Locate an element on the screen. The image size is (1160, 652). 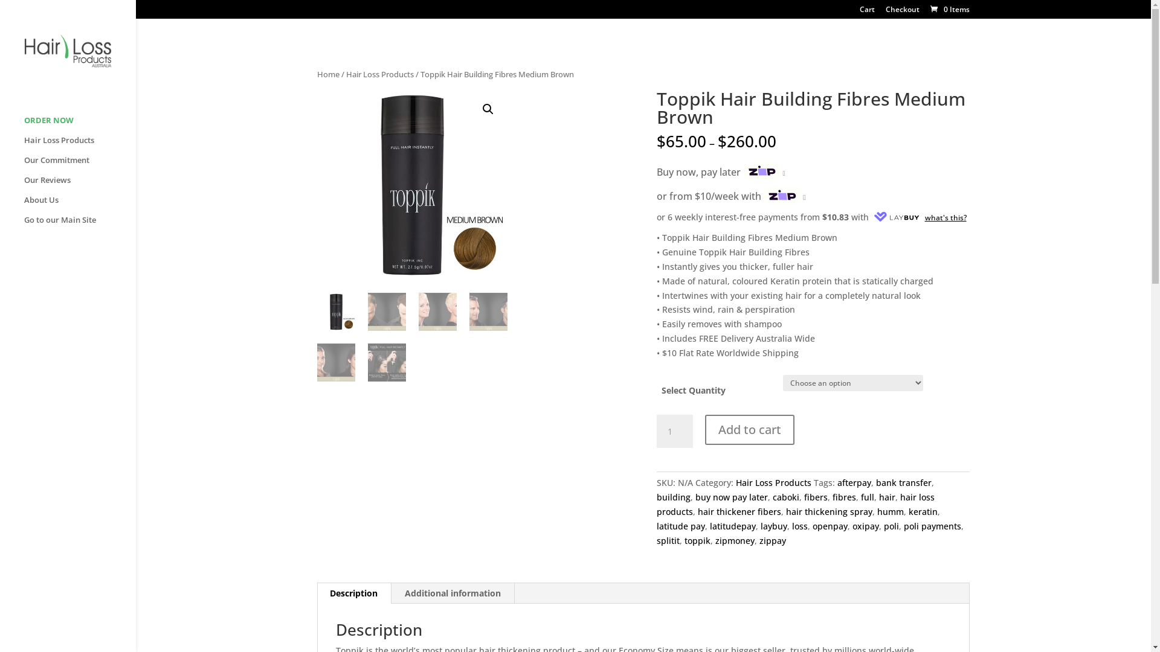
latitudepay is located at coordinates (733, 526).